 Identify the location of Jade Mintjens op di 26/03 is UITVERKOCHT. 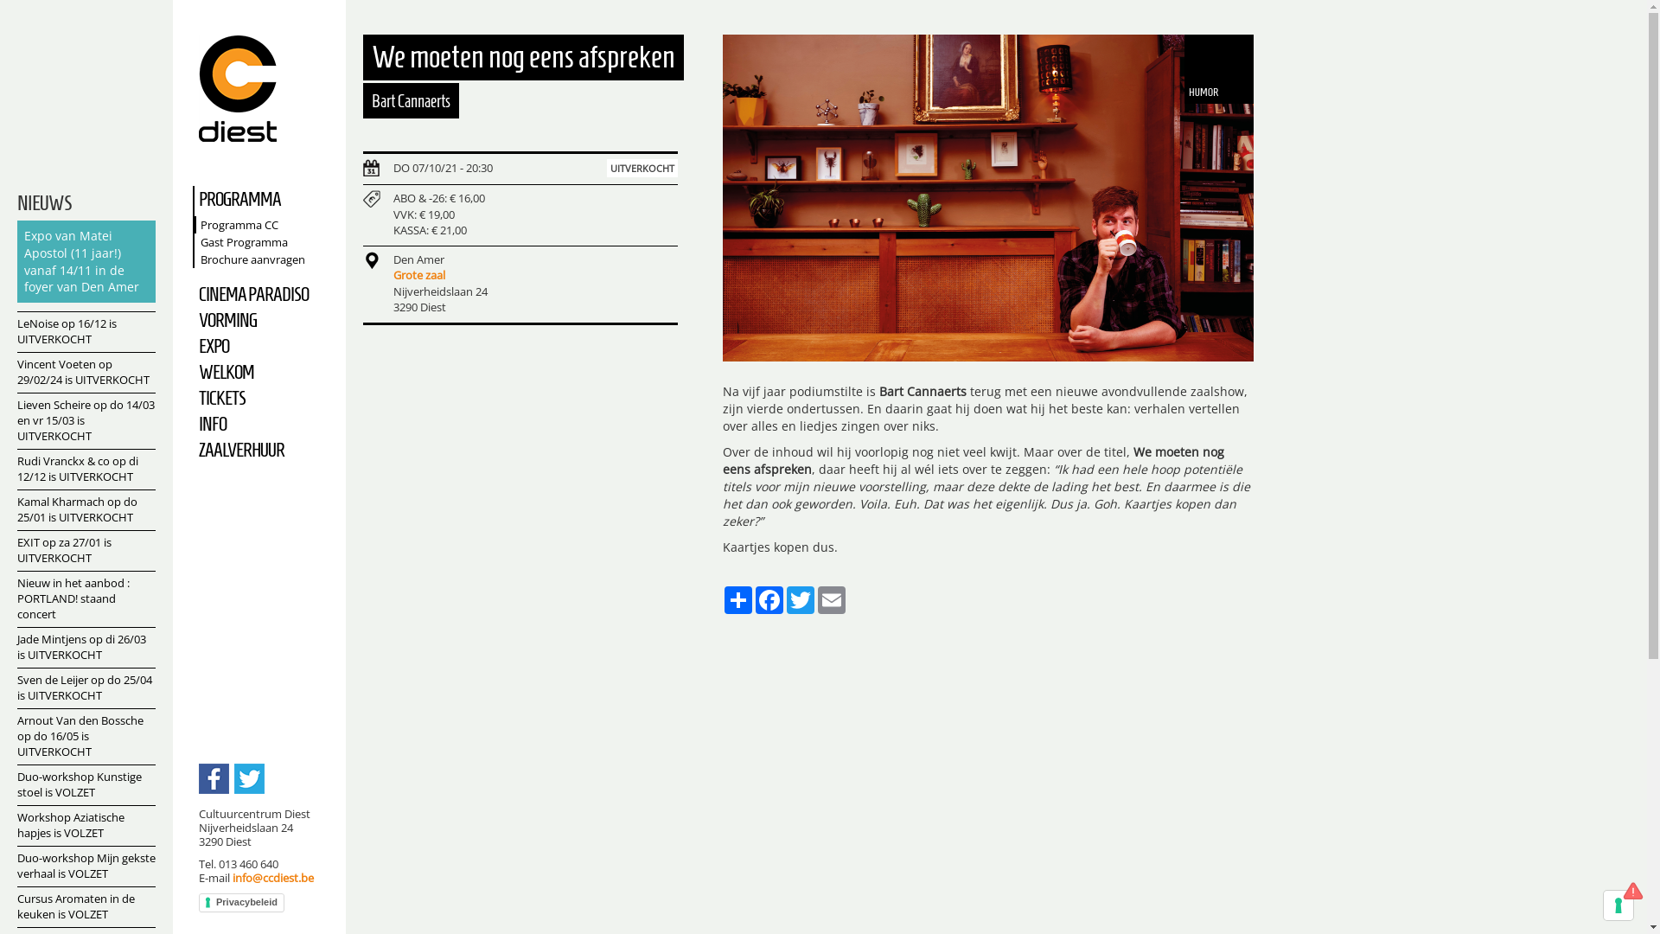
(86, 647).